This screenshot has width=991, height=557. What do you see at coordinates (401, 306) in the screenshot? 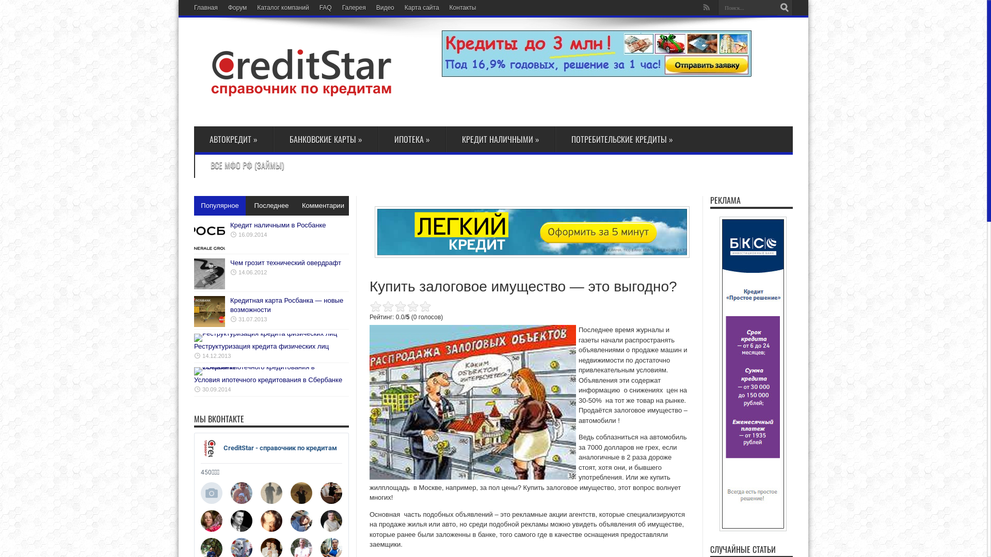
I see `5 / 5` at bounding box center [401, 306].